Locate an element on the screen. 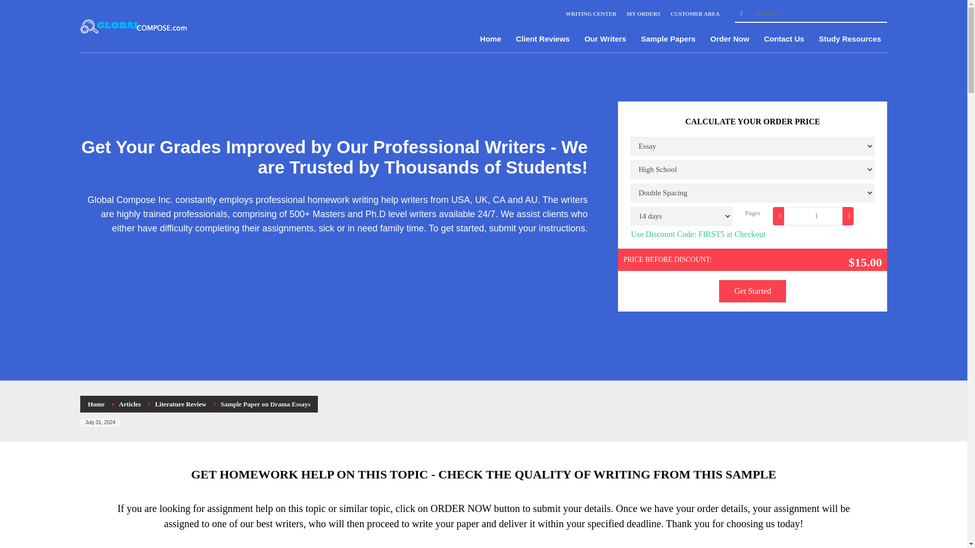 This screenshot has height=548, width=975. CUSTOMER AREA is located at coordinates (695, 13).